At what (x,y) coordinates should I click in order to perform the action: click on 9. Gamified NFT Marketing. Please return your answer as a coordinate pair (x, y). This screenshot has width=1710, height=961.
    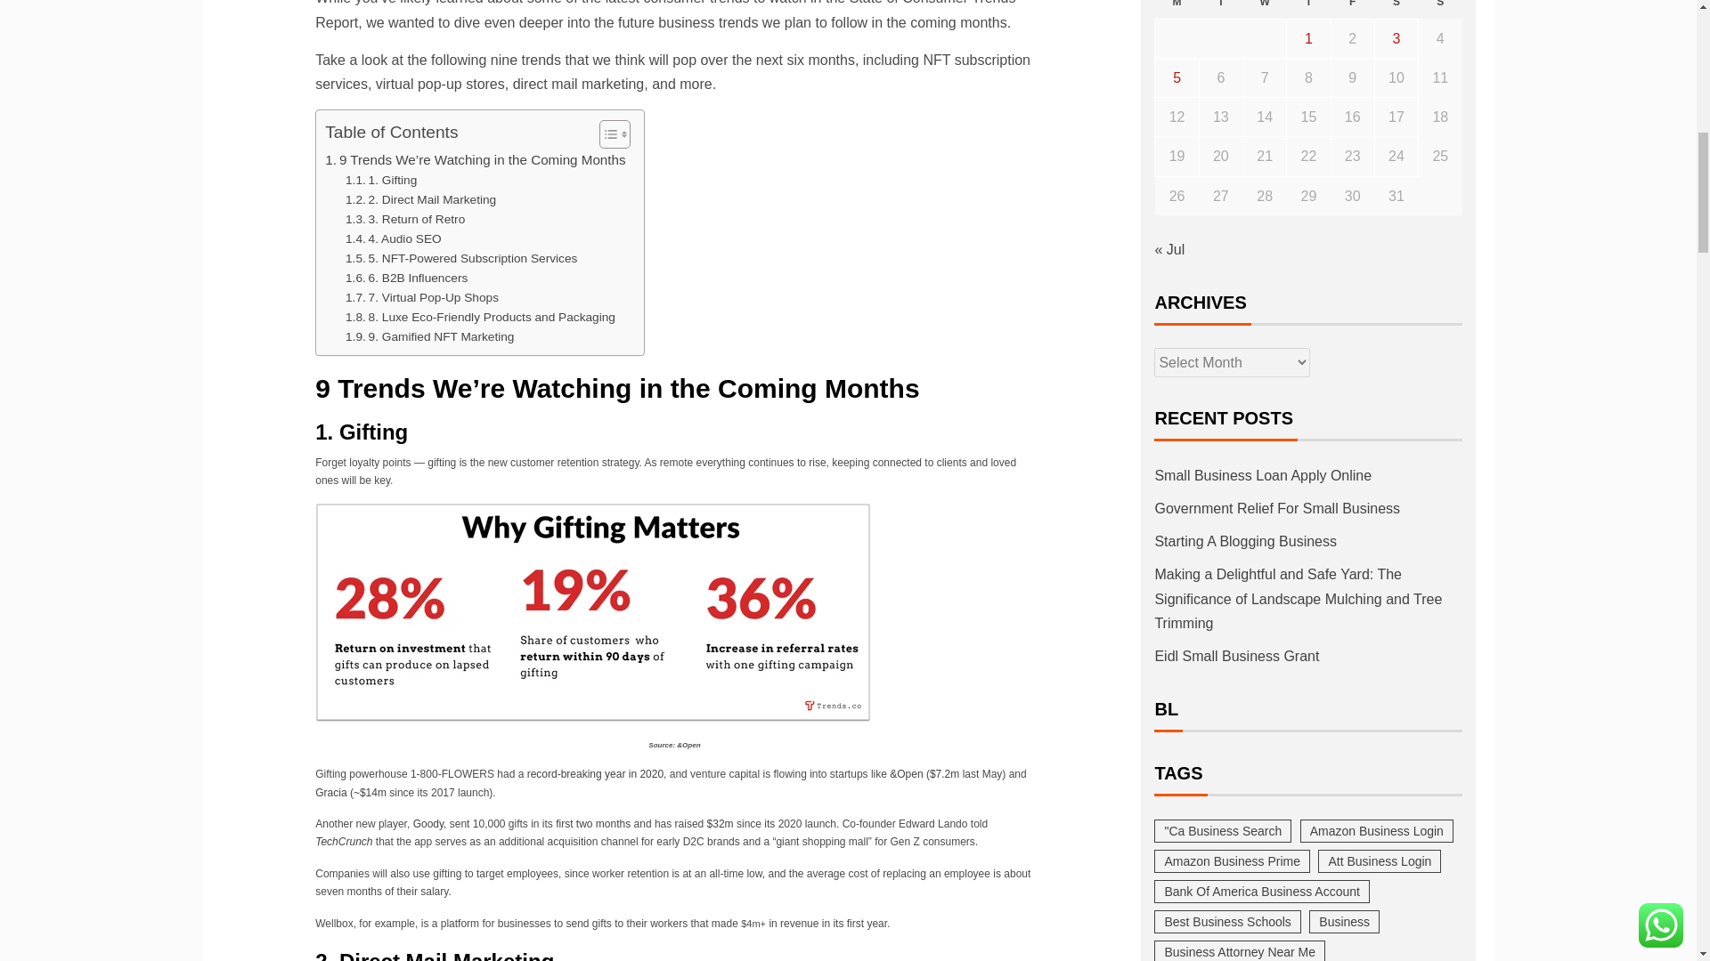
    Looking at the image, I should click on (429, 336).